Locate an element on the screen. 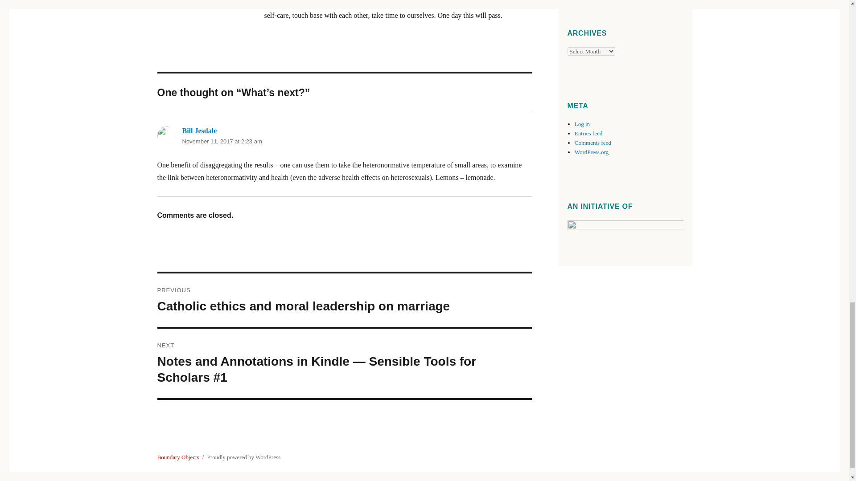  Comments feed is located at coordinates (593, 143).